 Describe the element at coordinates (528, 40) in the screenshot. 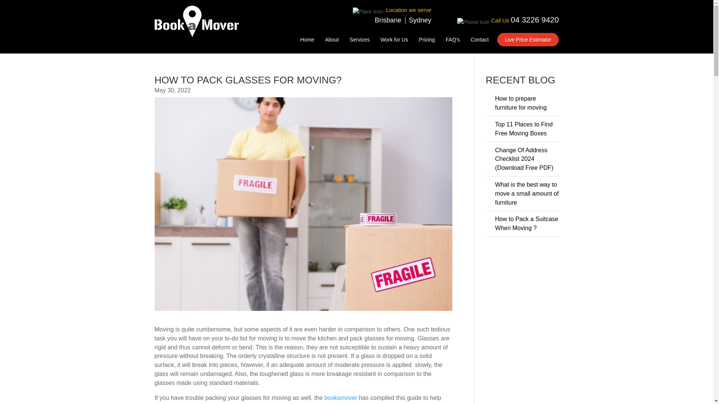

I see `Live Price Estimator` at that location.